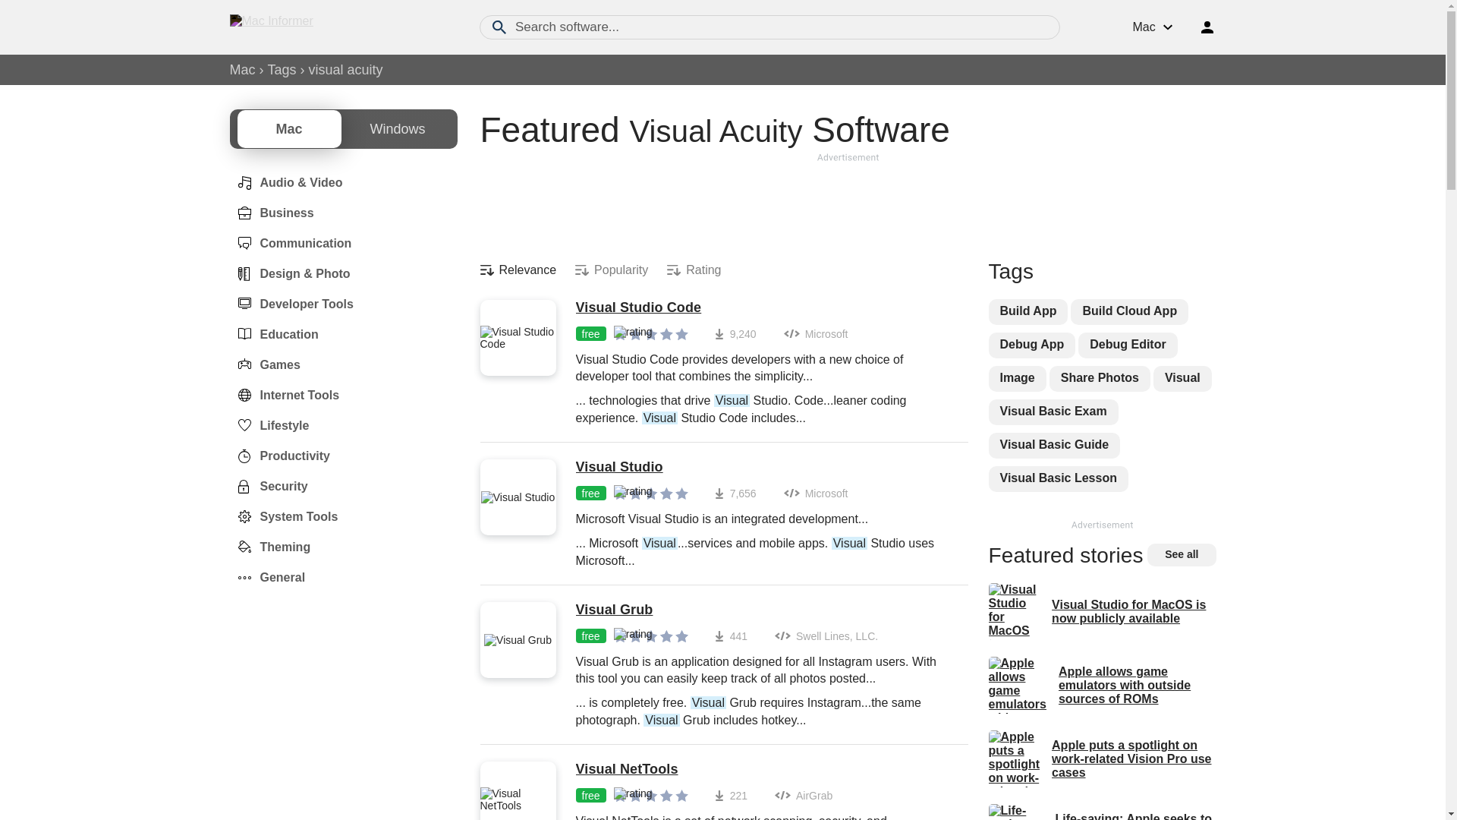 This screenshot has height=820, width=1457. What do you see at coordinates (763, 308) in the screenshot?
I see `Visual Studio Code` at bounding box center [763, 308].